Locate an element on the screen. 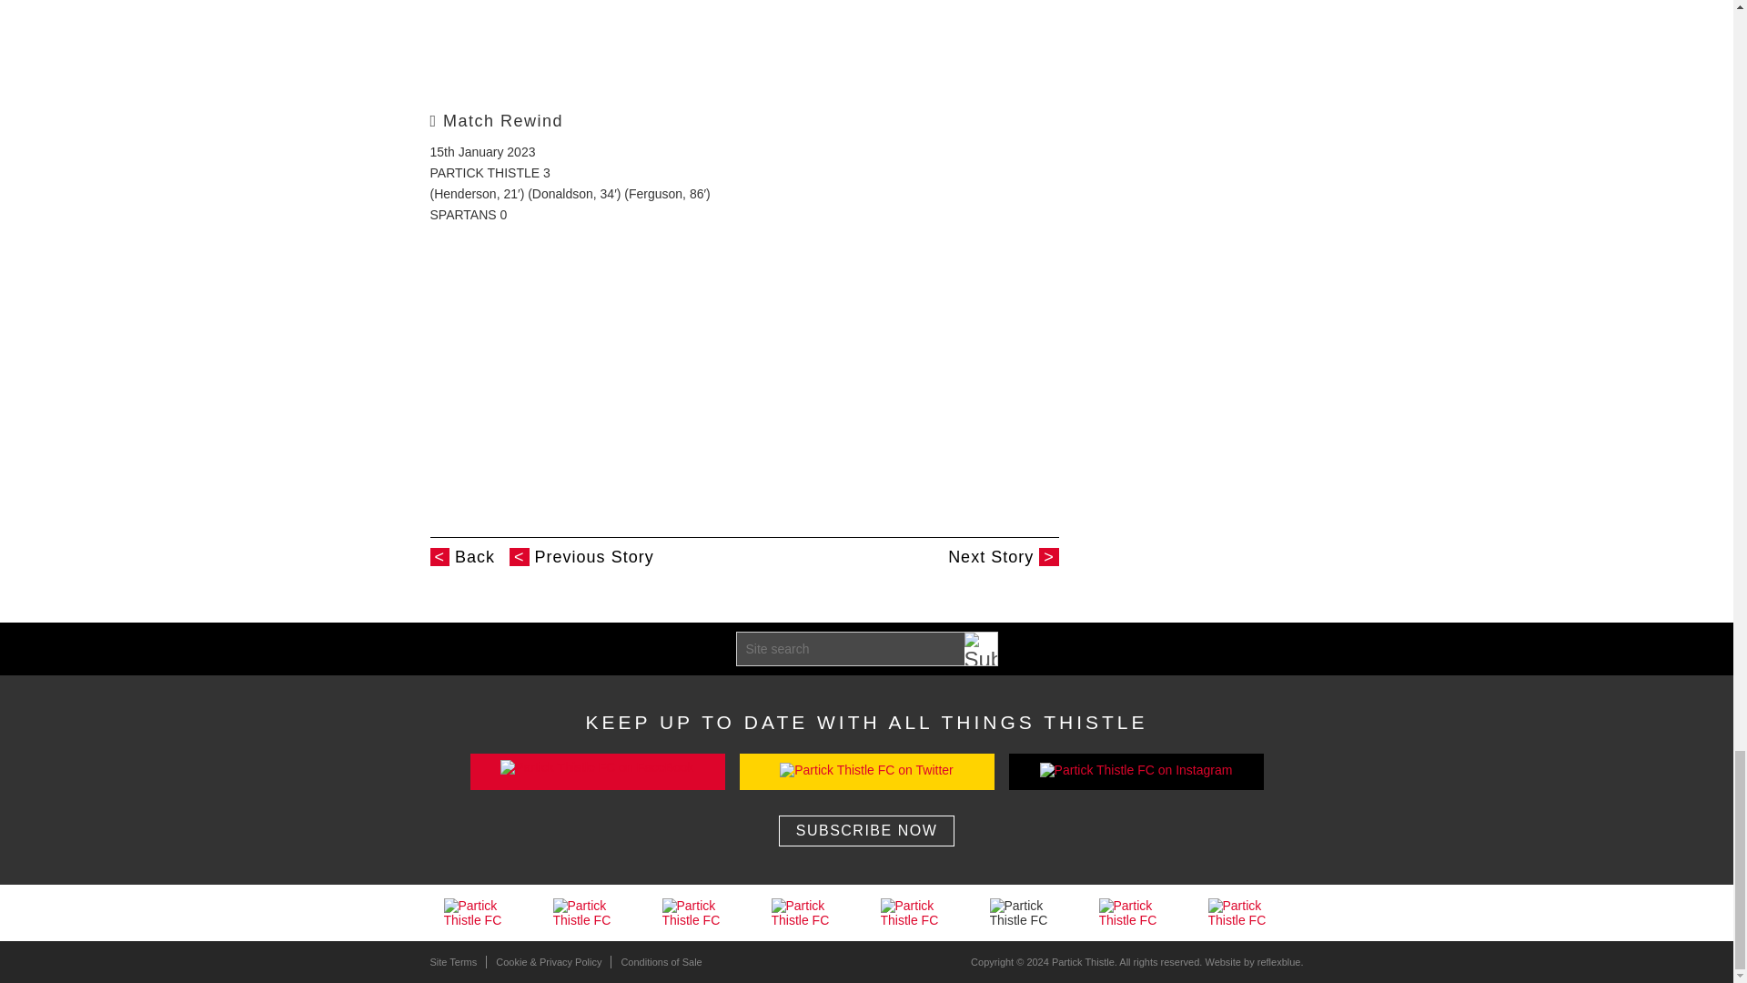 The height and width of the screenshot is (983, 1747). YouTube video player is located at coordinates (684, 369).